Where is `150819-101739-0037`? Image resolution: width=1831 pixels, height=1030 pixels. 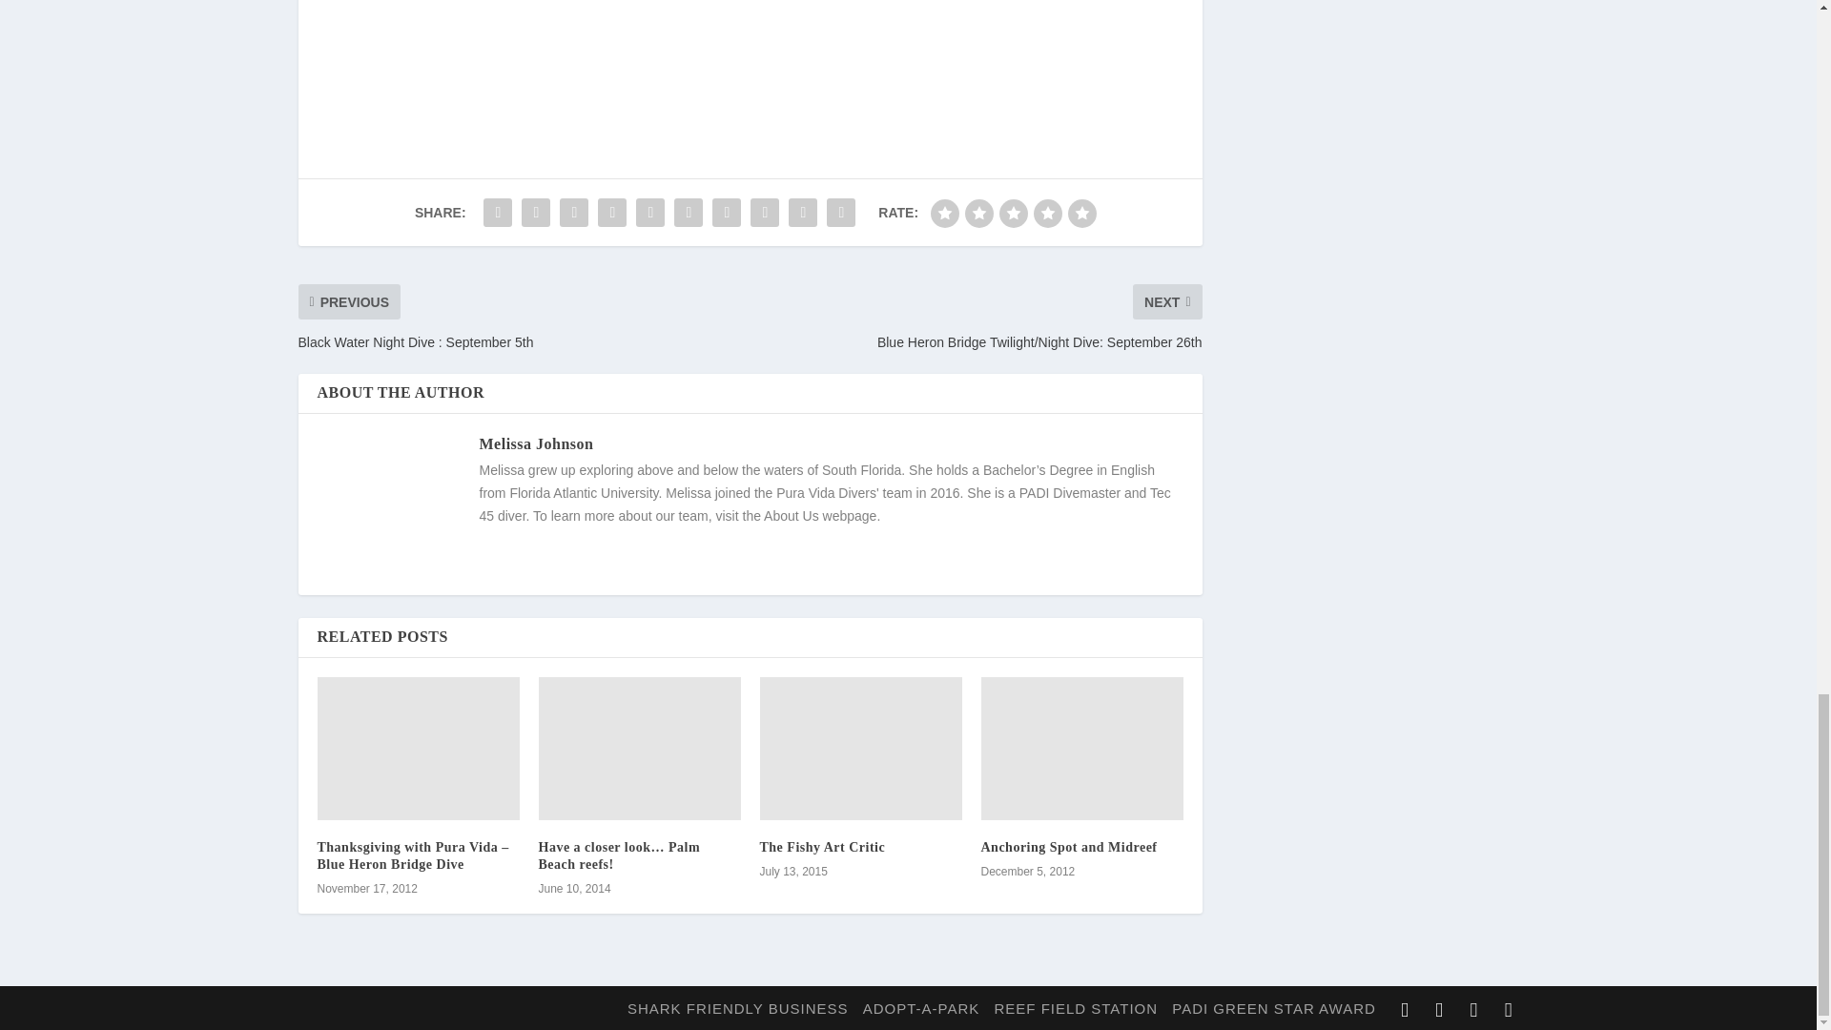 150819-101739-0037 is located at coordinates (1046, 31).